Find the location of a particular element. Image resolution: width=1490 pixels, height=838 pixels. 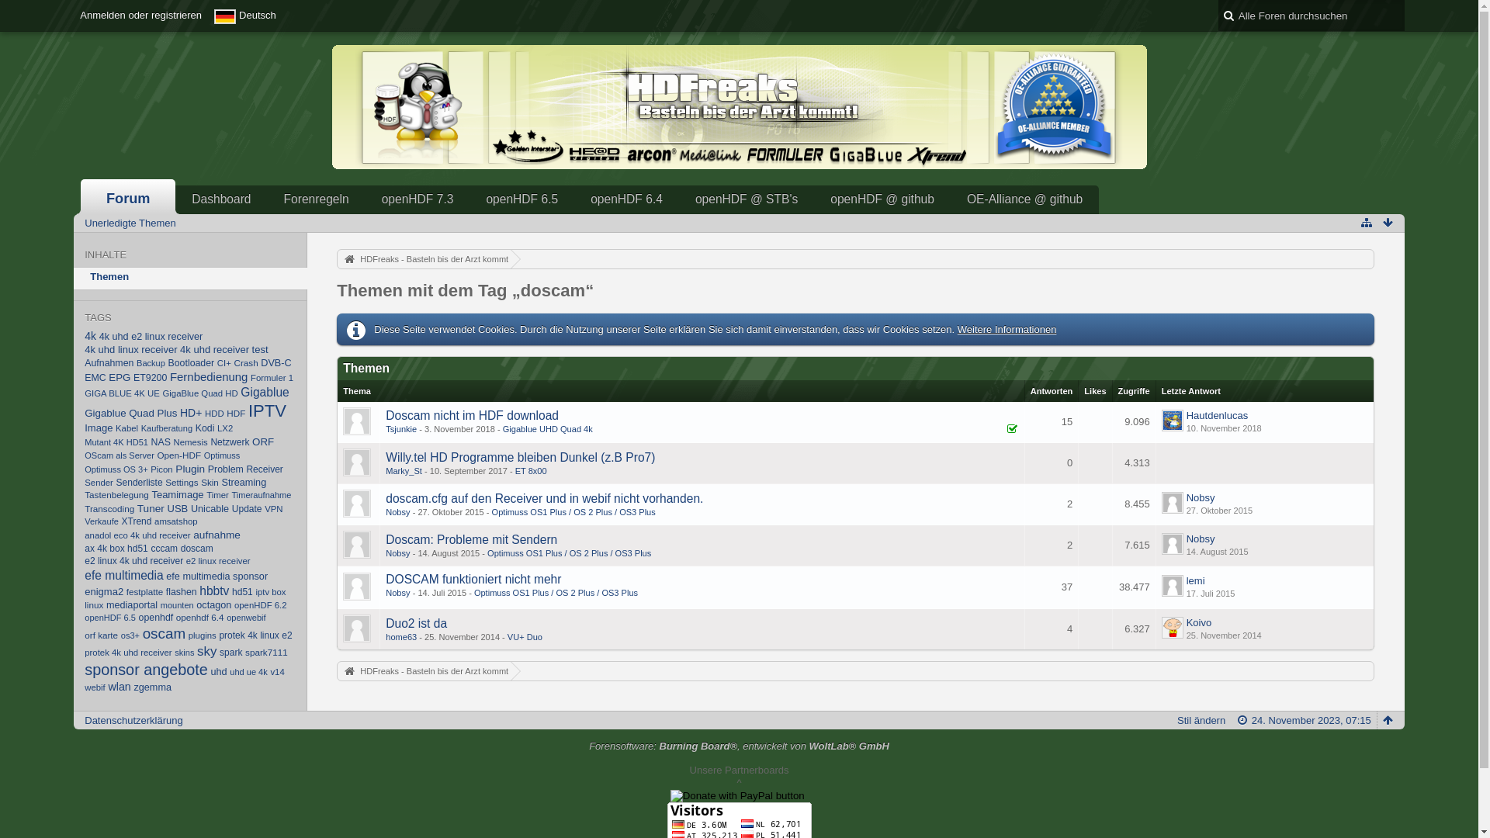

Timer is located at coordinates (217, 495).